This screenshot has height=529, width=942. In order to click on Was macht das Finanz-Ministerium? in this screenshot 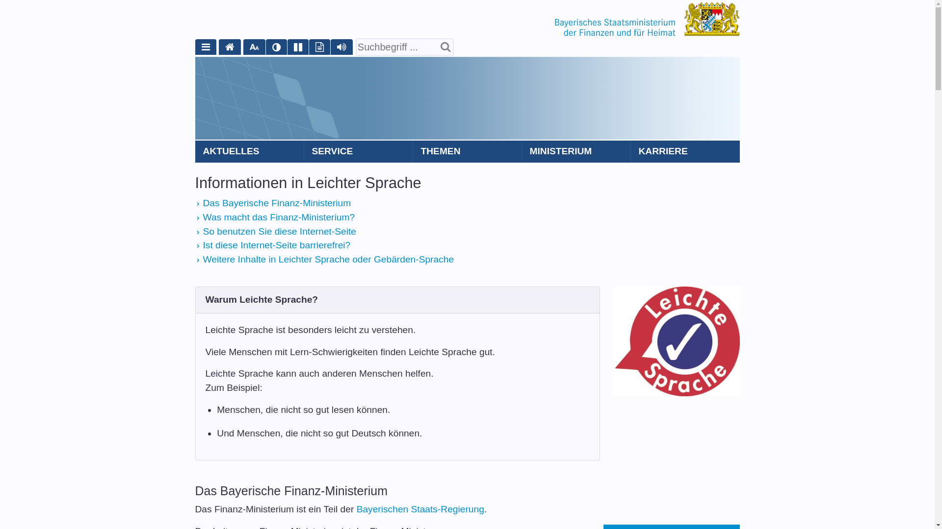, I will do `click(279, 217)`.